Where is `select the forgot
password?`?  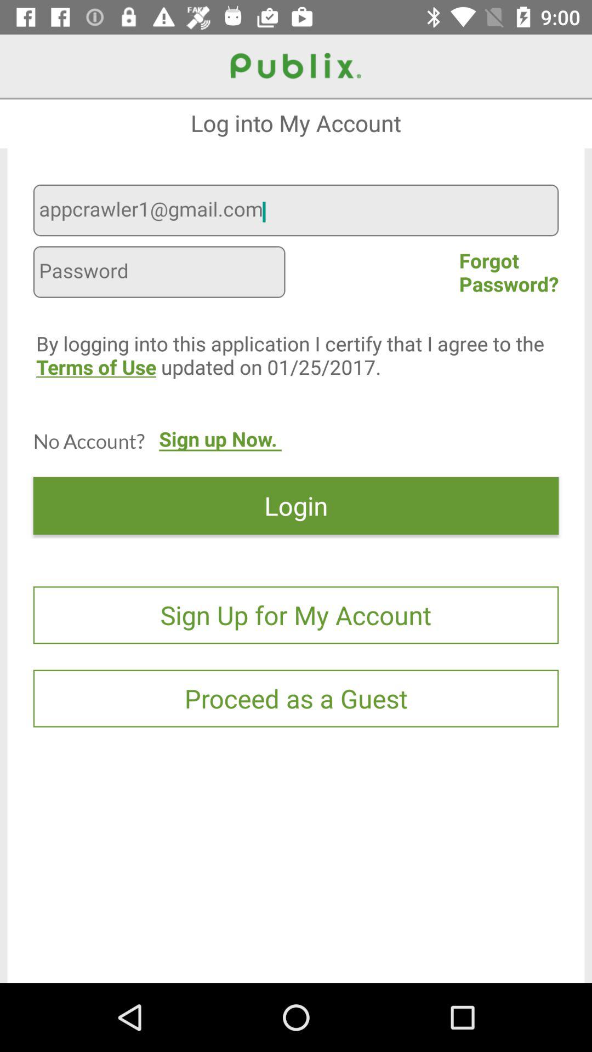 select the forgot
password? is located at coordinates (509, 272).